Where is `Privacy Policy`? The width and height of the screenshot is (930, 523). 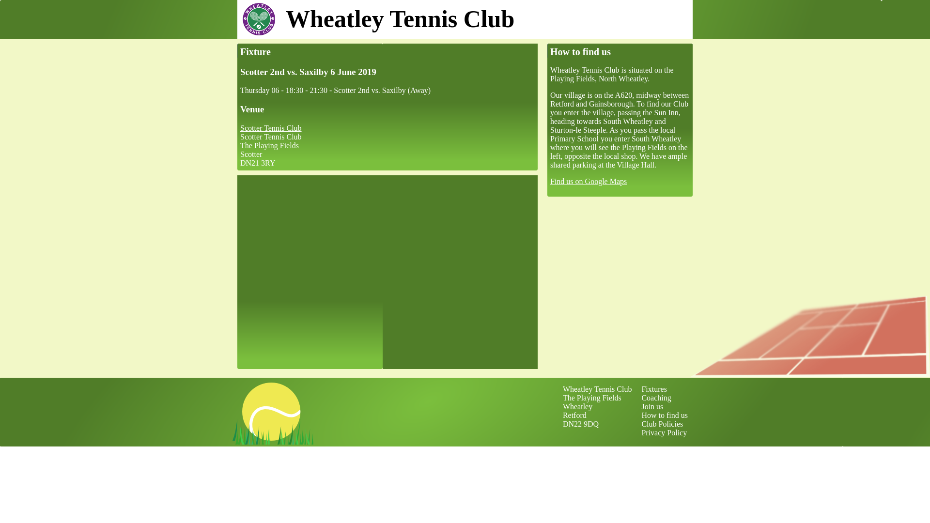 Privacy Policy is located at coordinates (664, 432).